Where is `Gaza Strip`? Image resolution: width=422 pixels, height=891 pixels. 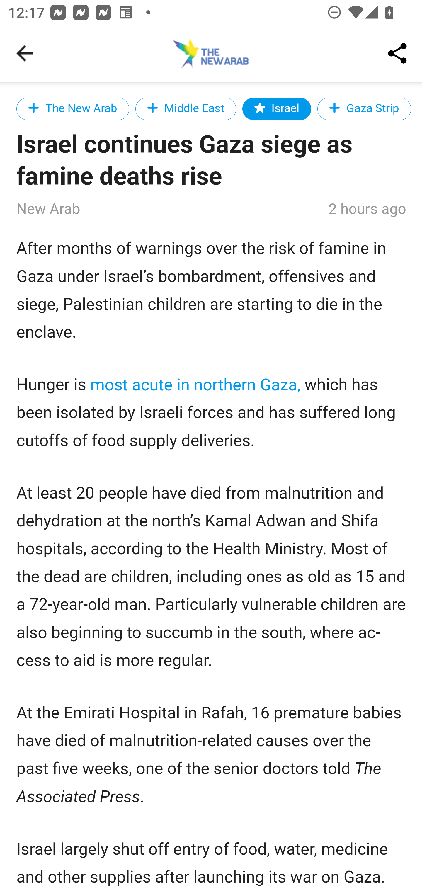 Gaza Strip is located at coordinates (364, 108).